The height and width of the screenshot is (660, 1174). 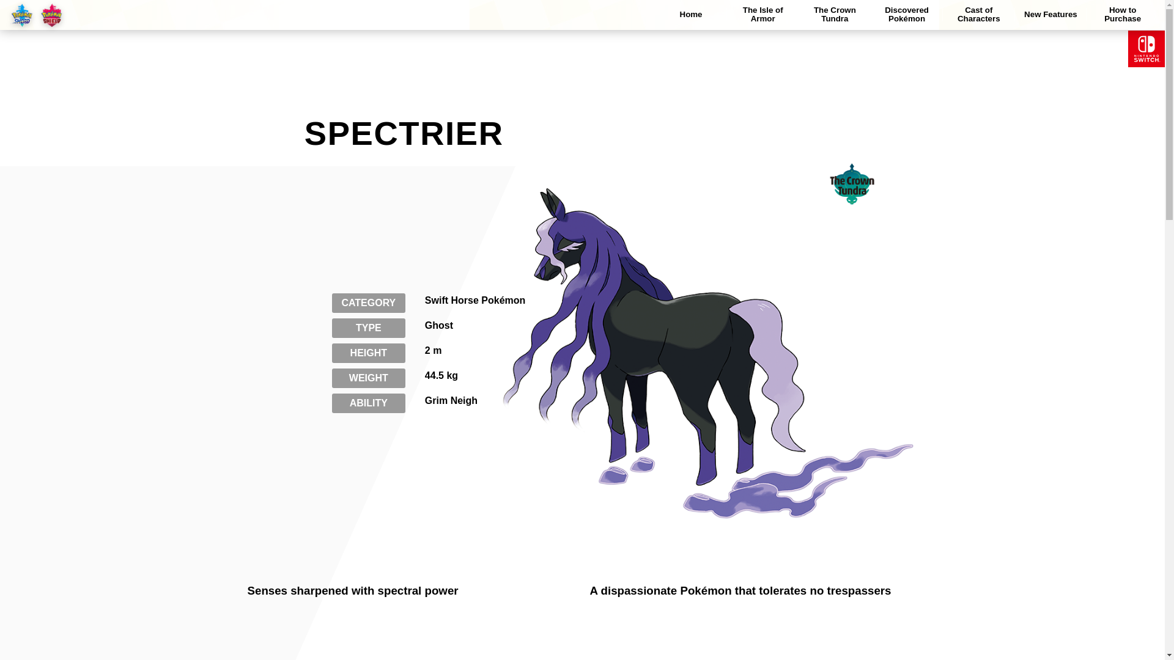 I want to click on How to Purchase, so click(x=1123, y=13).